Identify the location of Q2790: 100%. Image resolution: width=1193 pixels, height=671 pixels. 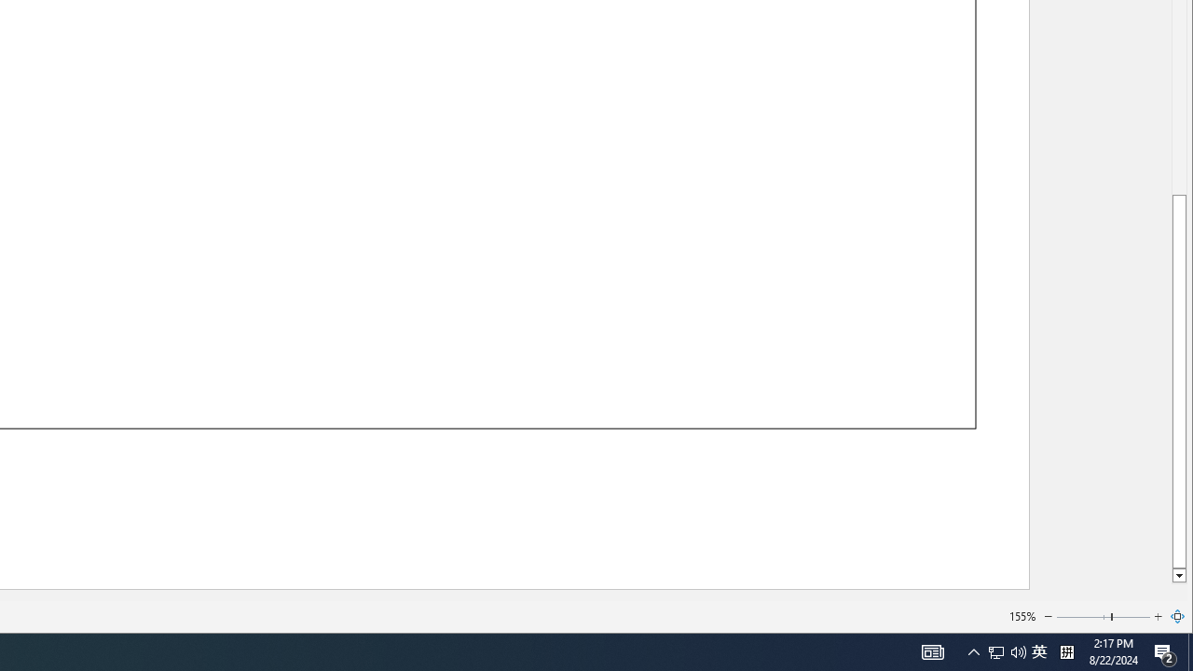
(1018, 652).